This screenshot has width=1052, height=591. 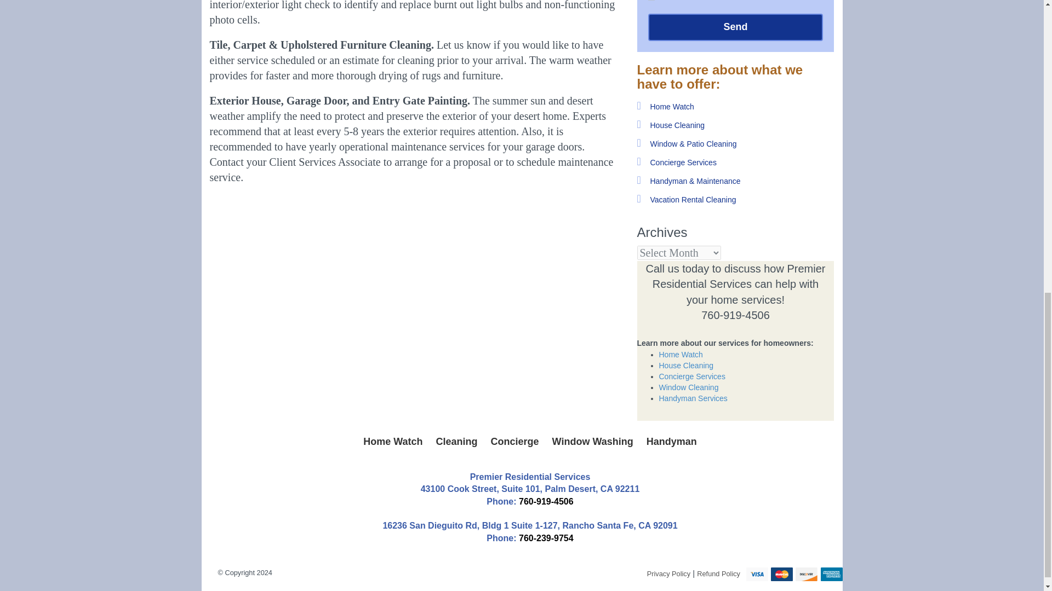 What do you see at coordinates (672, 106) in the screenshot?
I see `Home Watch` at bounding box center [672, 106].